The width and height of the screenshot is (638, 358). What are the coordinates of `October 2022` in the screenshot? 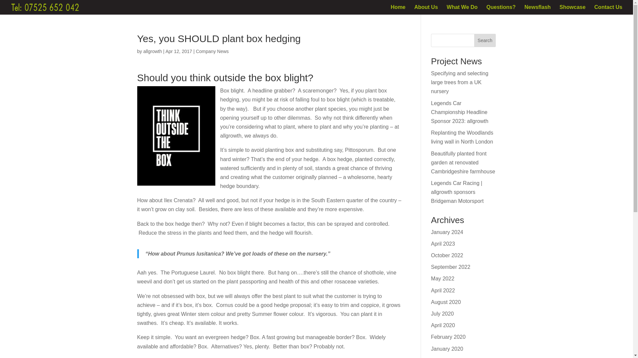 It's located at (447, 255).